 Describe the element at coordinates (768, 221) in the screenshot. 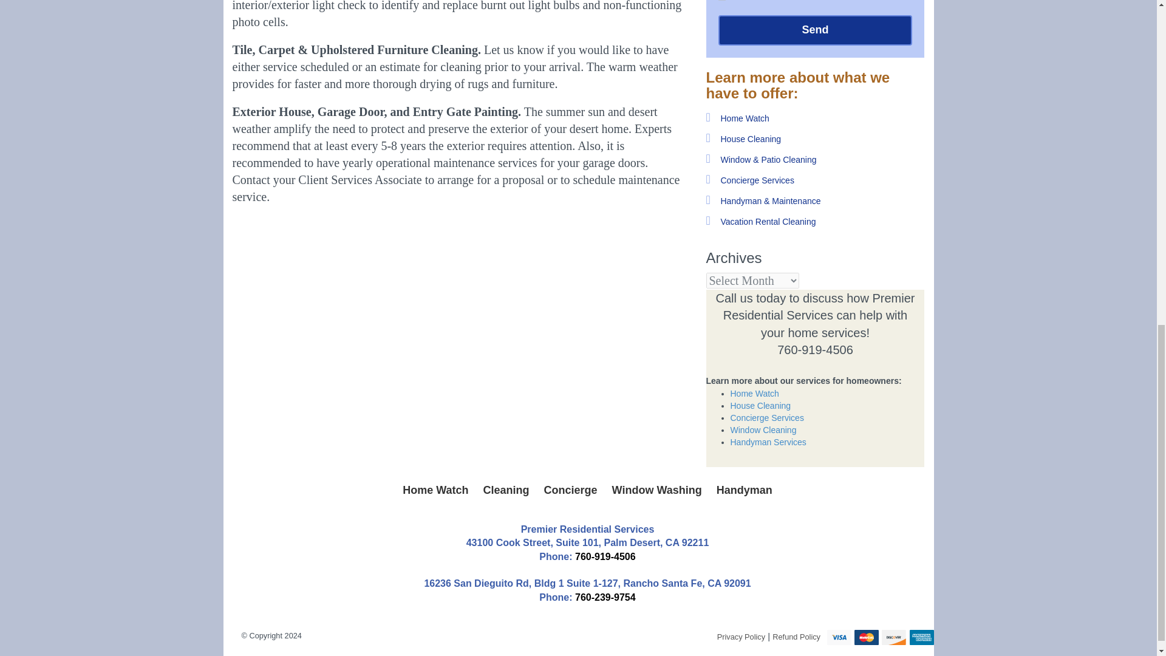

I see `Vacation Rental Cleaning` at that location.